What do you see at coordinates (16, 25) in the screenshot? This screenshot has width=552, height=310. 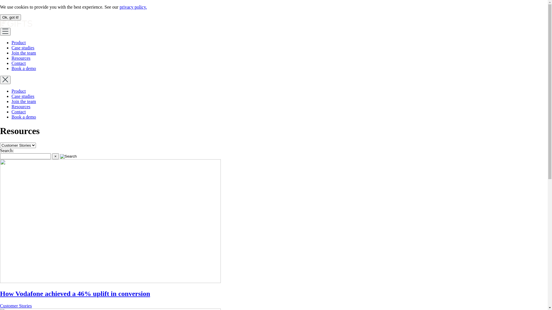 I see `15g_Logo` at bounding box center [16, 25].